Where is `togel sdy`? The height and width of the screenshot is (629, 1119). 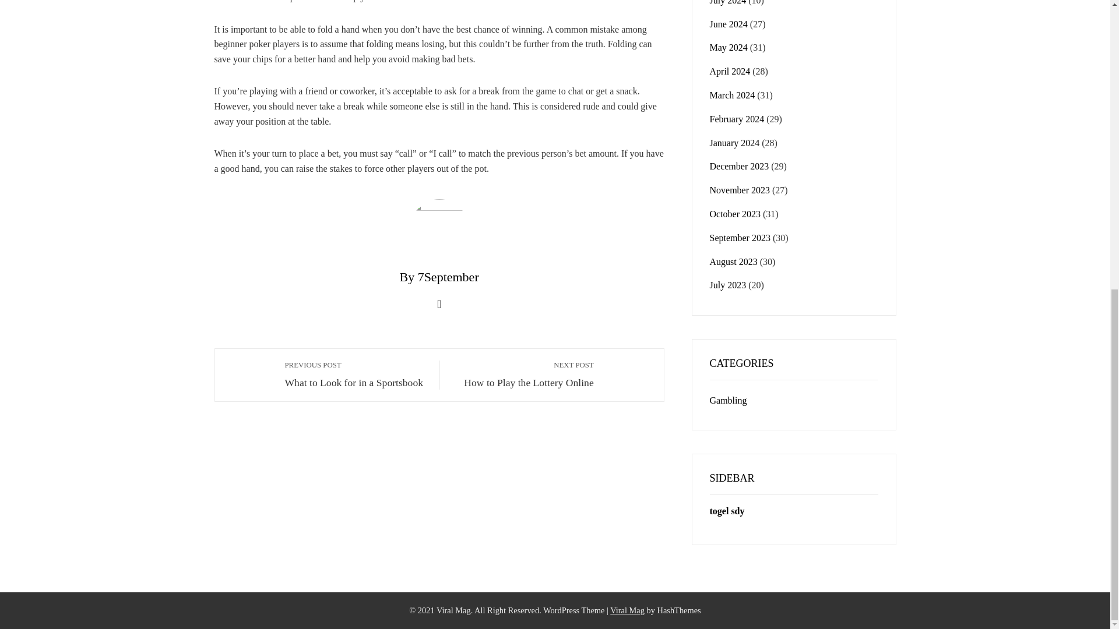
togel sdy is located at coordinates (740, 190).